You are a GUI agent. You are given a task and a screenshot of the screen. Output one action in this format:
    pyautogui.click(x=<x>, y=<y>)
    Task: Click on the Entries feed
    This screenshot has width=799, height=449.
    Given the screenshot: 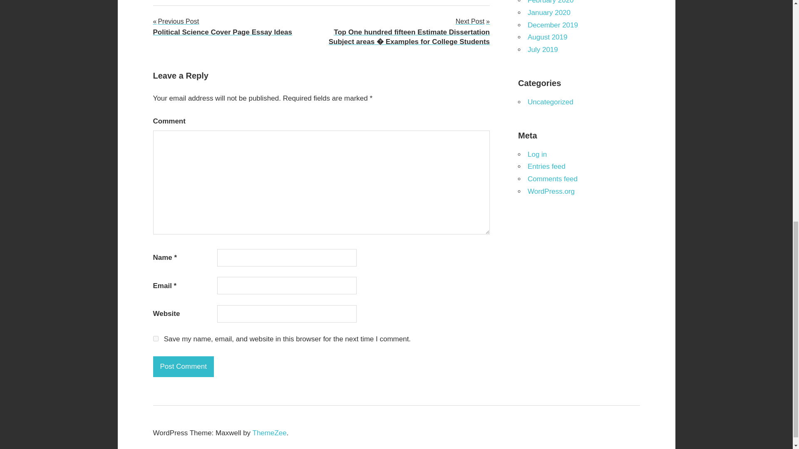 What is the action you would take?
    pyautogui.click(x=546, y=166)
    